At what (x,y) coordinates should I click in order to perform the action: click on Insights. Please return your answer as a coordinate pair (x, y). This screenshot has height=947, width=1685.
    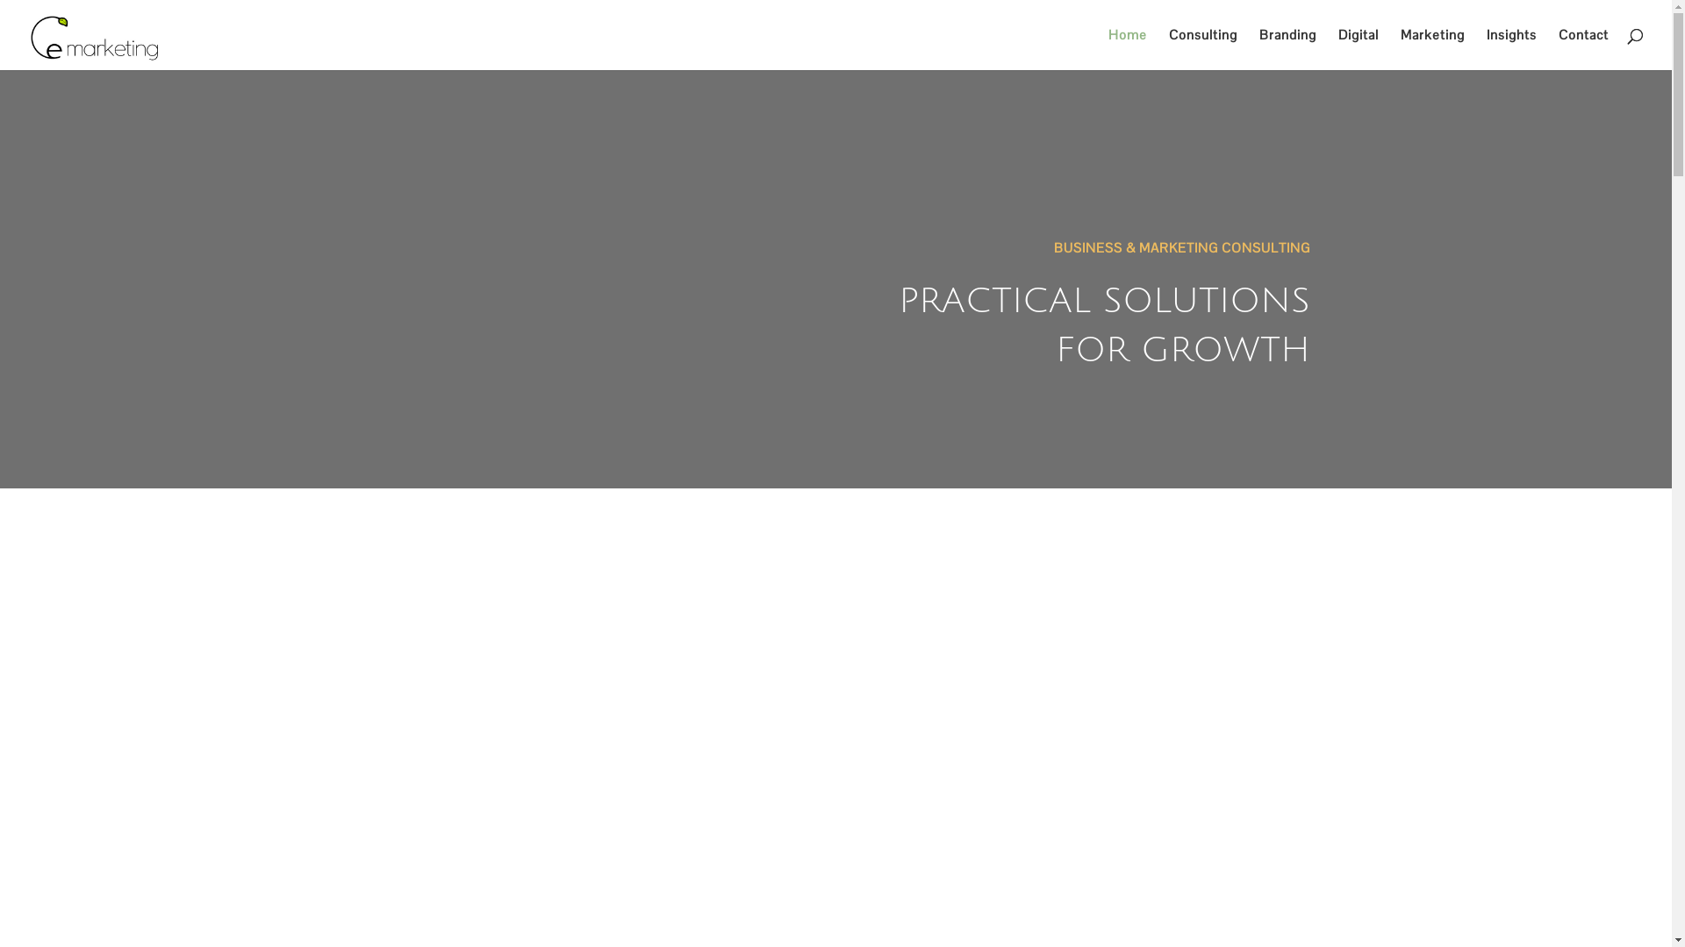
    Looking at the image, I should click on (1511, 49).